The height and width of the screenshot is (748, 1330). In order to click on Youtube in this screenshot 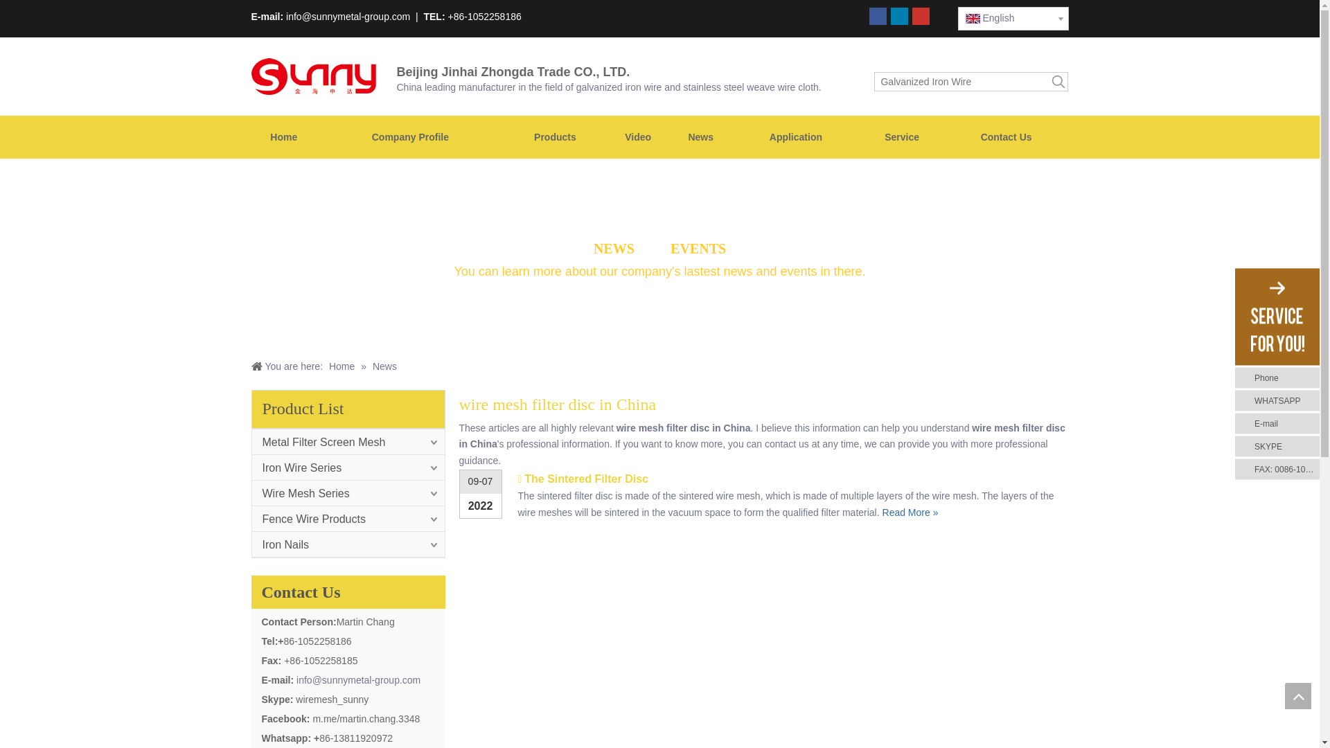, I will do `click(920, 15)`.